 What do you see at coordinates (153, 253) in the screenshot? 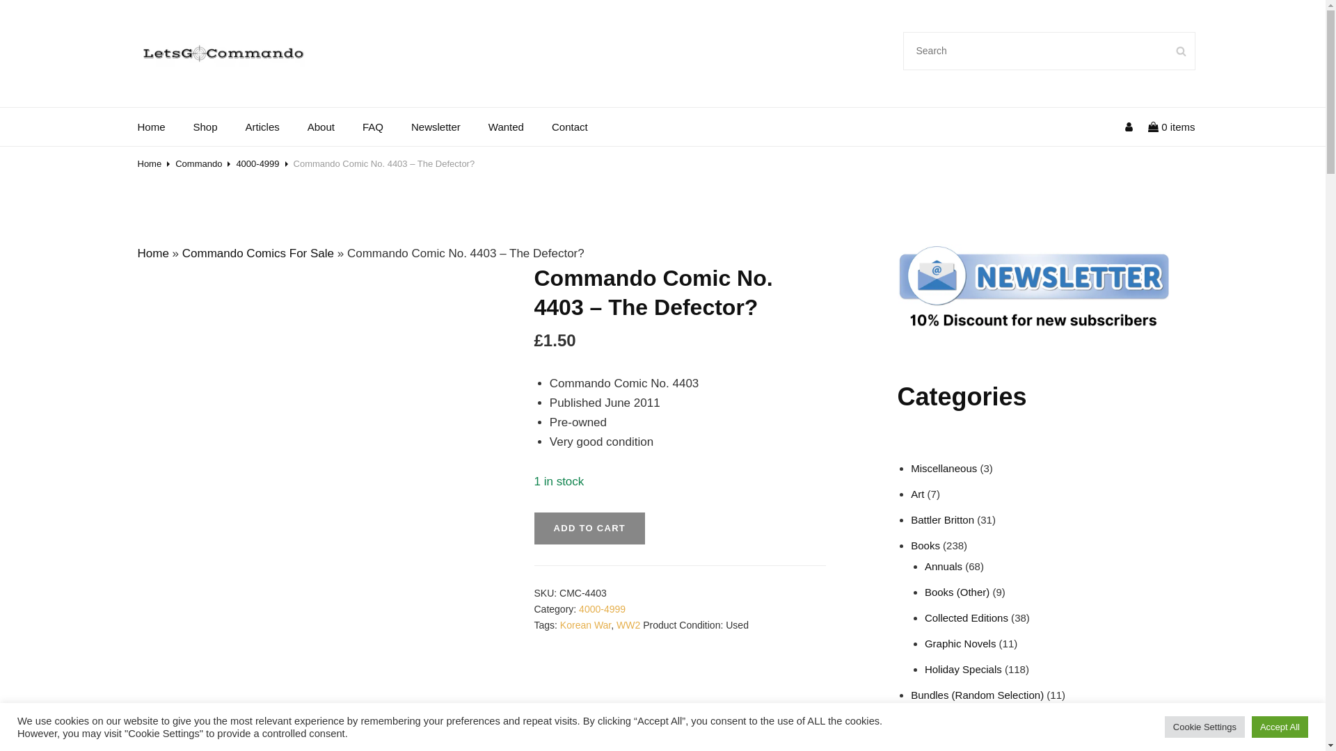
I see `Home` at bounding box center [153, 253].